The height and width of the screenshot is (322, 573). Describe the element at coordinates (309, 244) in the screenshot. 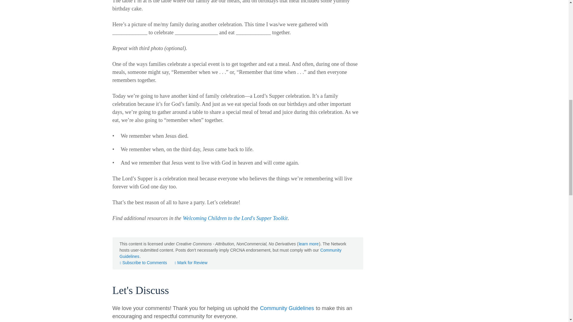

I see `learn more` at that location.